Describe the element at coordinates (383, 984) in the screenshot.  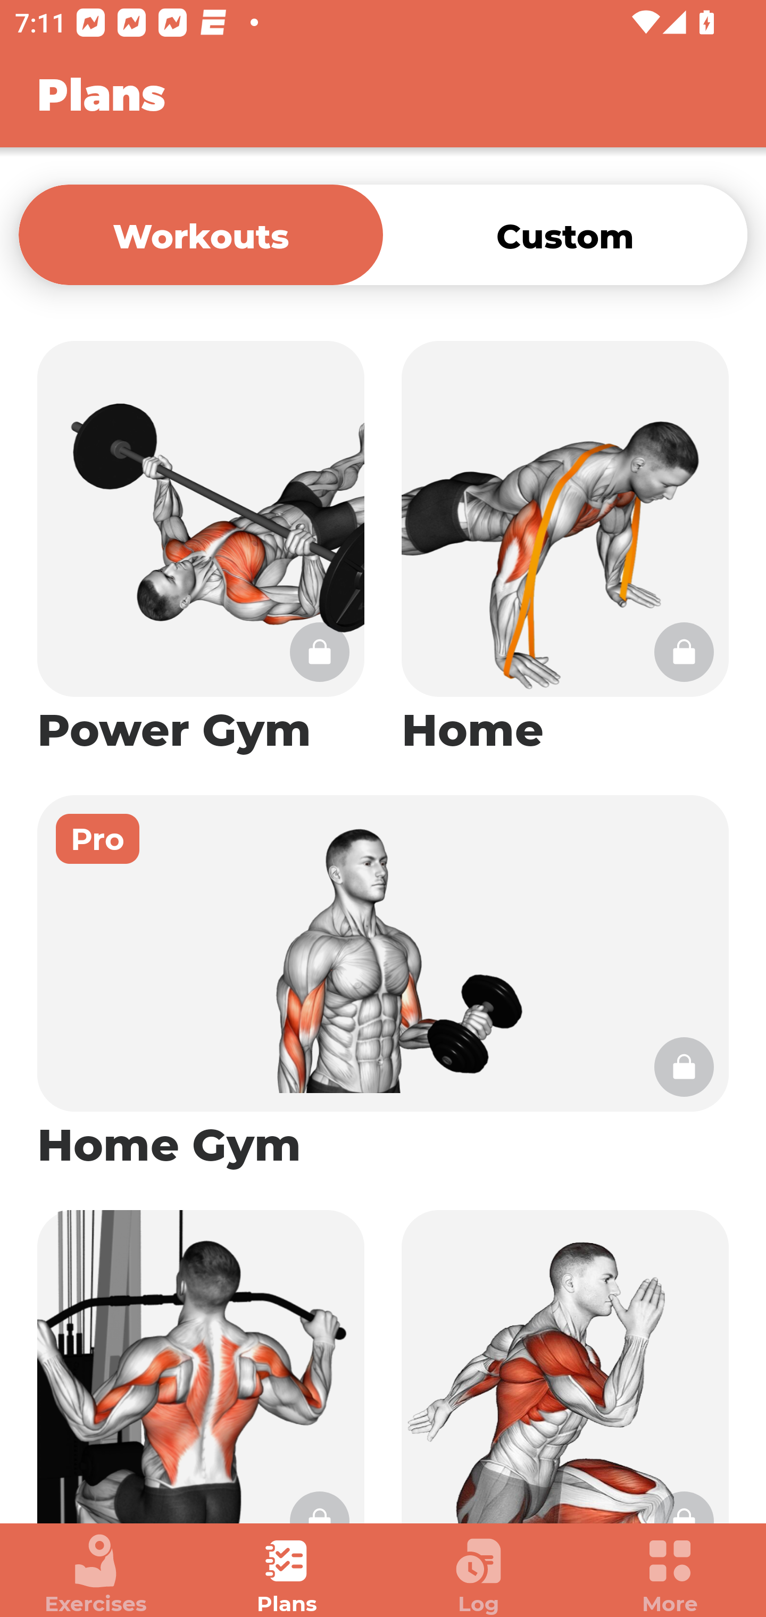
I see `Pro Home Gym` at that location.